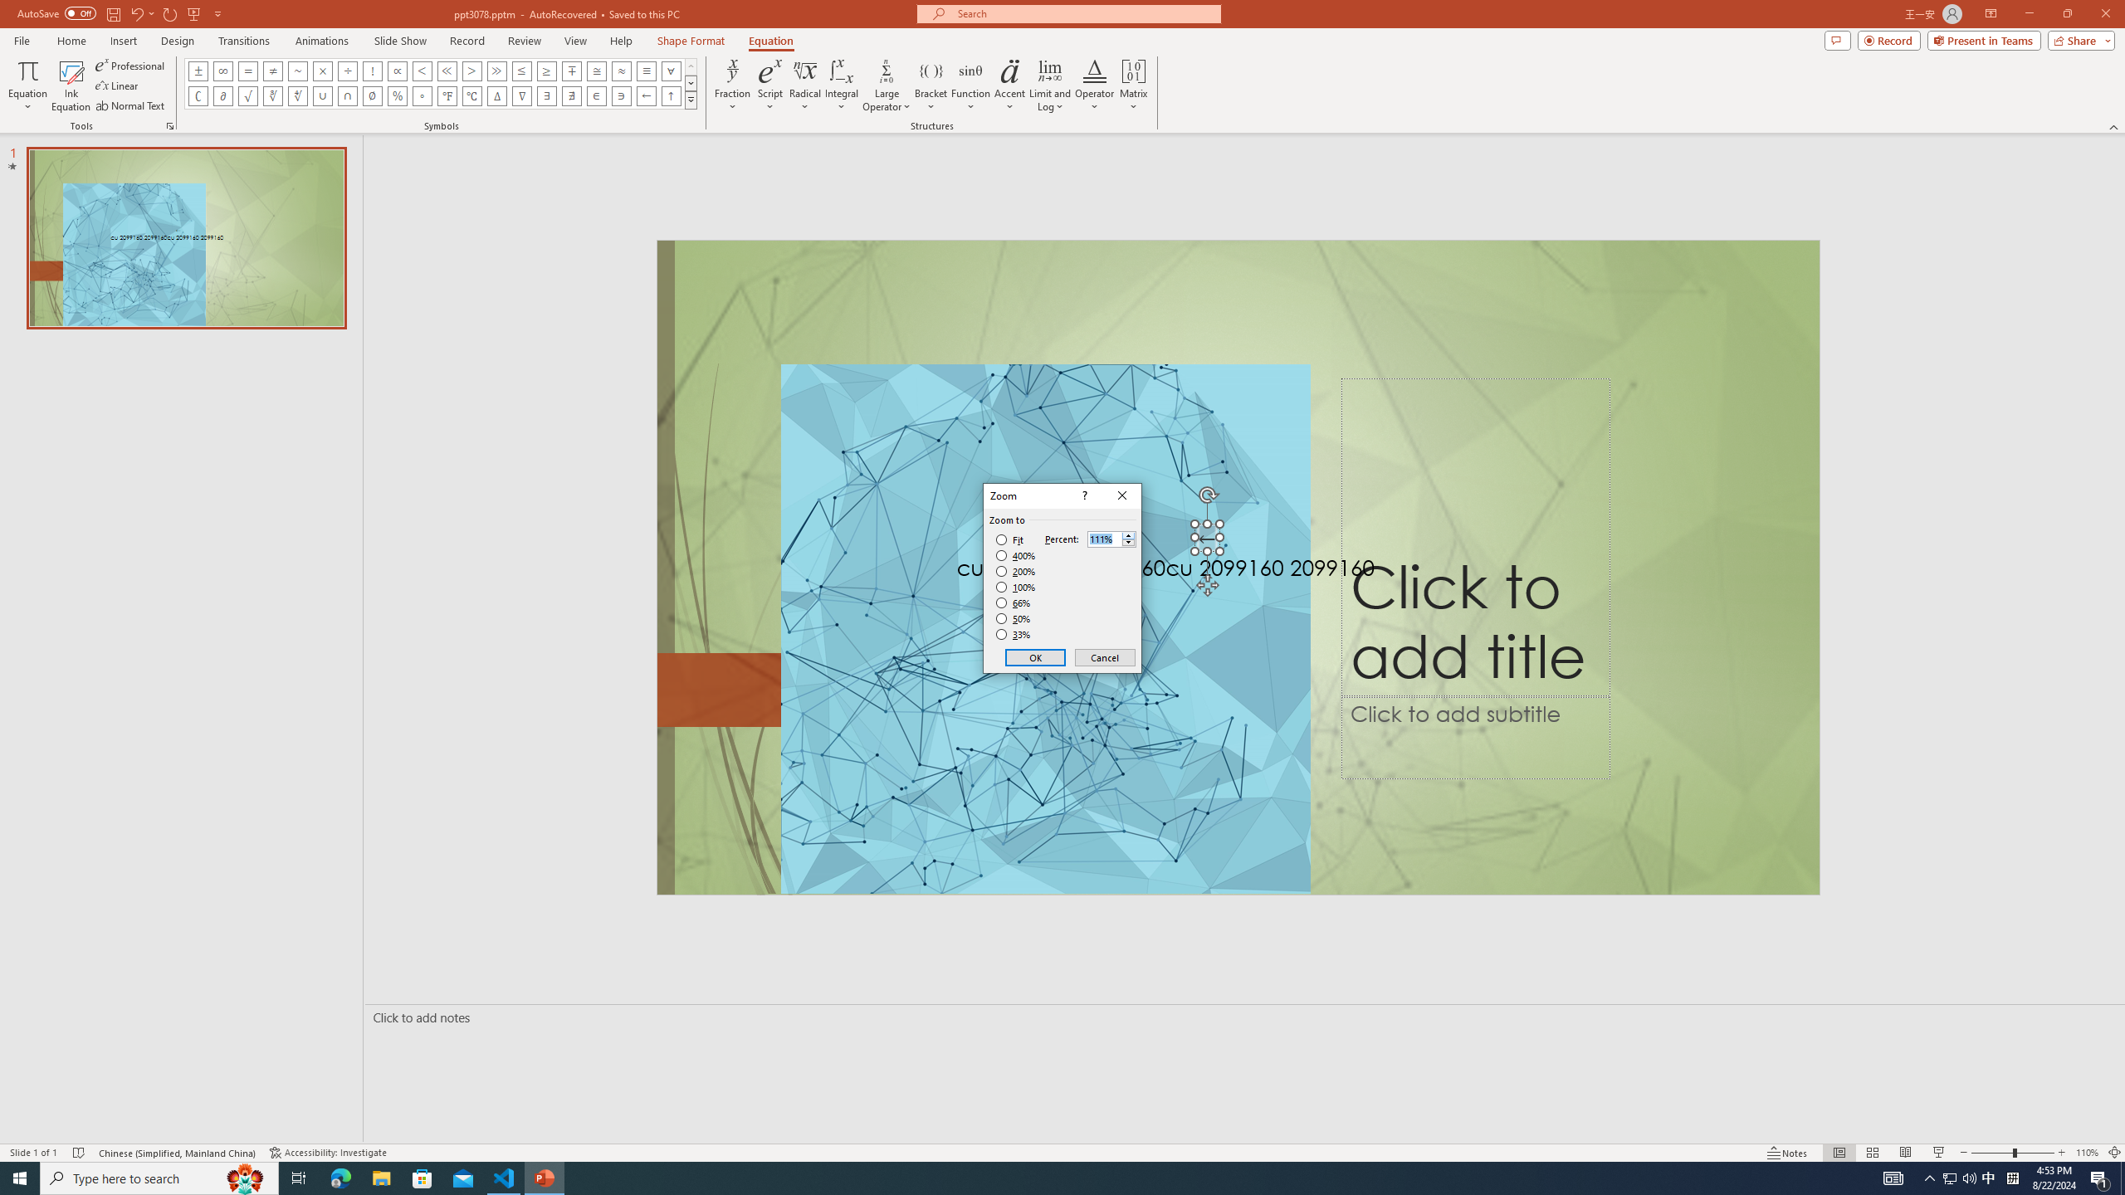 This screenshot has height=1195, width=2125. Describe the element at coordinates (373, 71) in the screenshot. I see `Equation Symbol Factorial` at that location.